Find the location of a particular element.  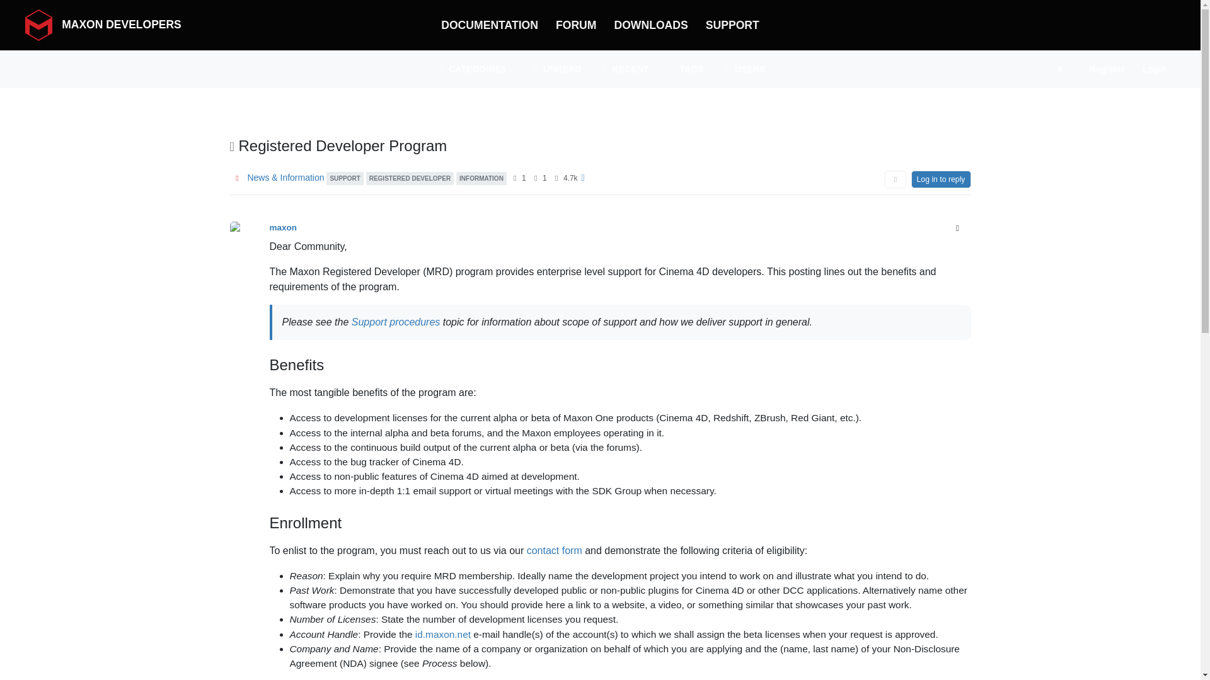

UNREAD is located at coordinates (556, 69).